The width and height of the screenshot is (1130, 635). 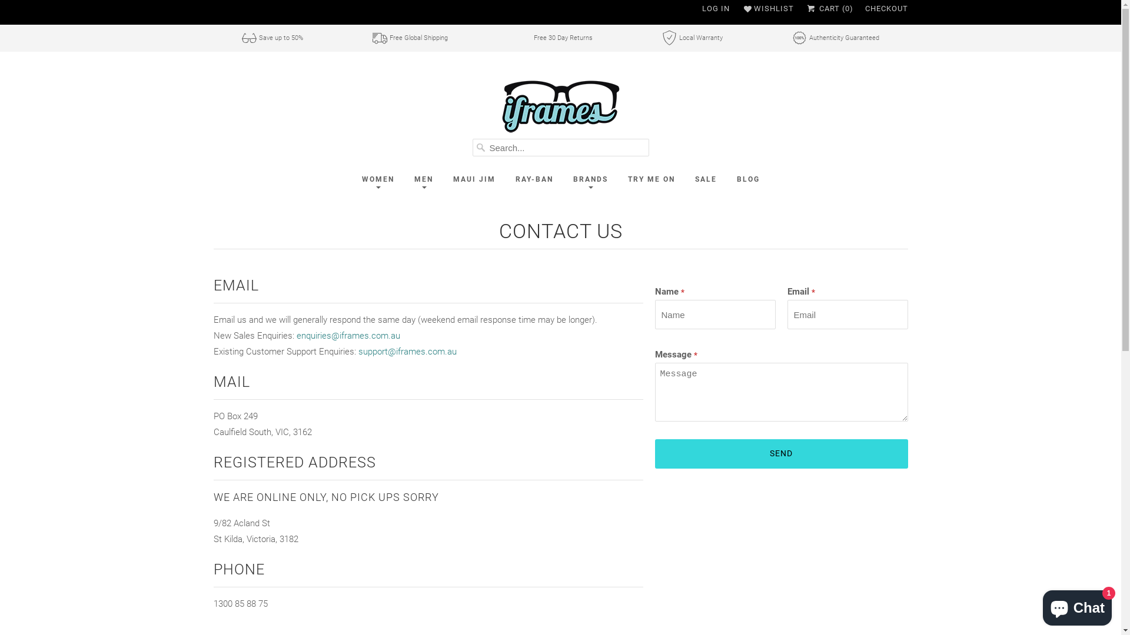 What do you see at coordinates (886, 9) in the screenshot?
I see `CHECKOUT` at bounding box center [886, 9].